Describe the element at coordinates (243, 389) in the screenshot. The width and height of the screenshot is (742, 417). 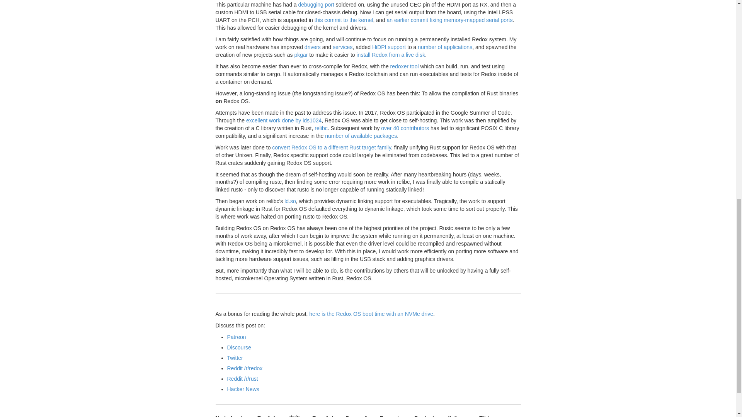
I see `Hacker News` at that location.